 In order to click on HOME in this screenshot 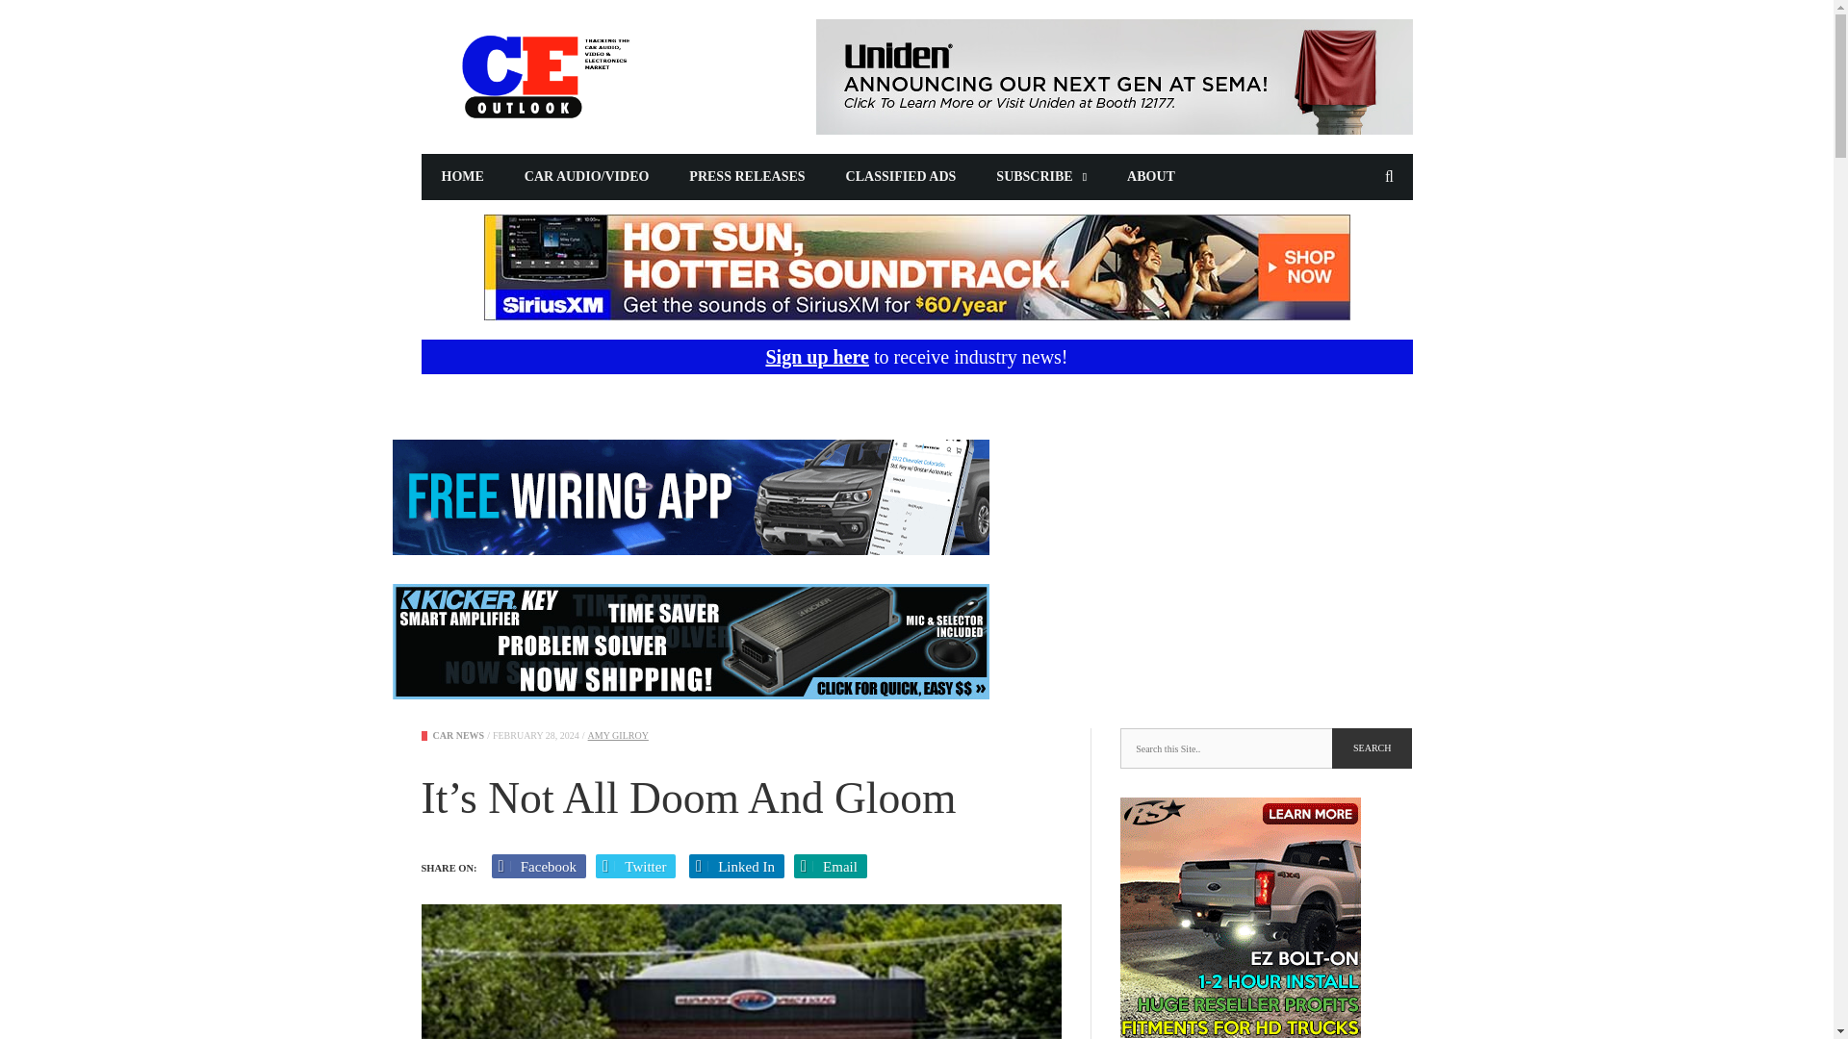, I will do `click(462, 177)`.